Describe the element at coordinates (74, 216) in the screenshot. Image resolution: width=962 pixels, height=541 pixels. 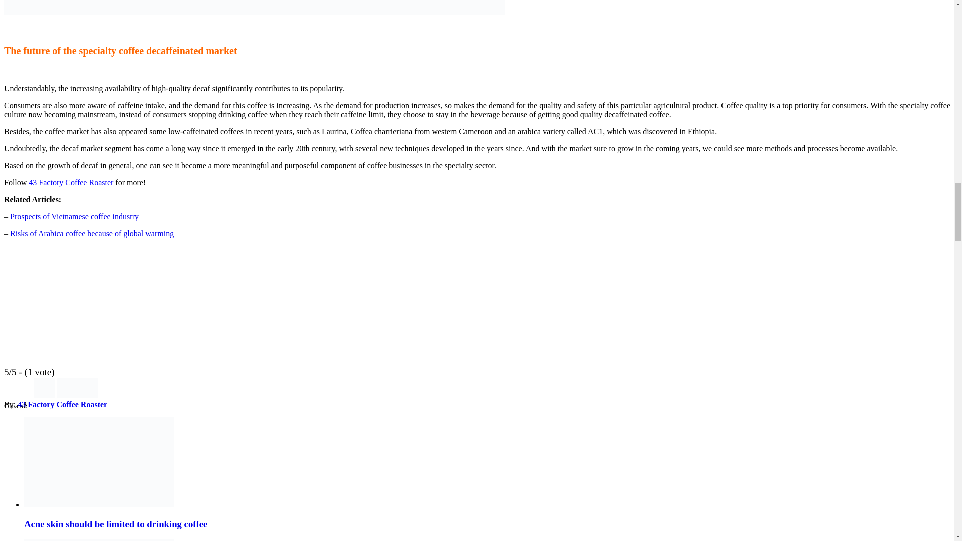
I see `Prospects of Vietnamese coffee industry` at that location.